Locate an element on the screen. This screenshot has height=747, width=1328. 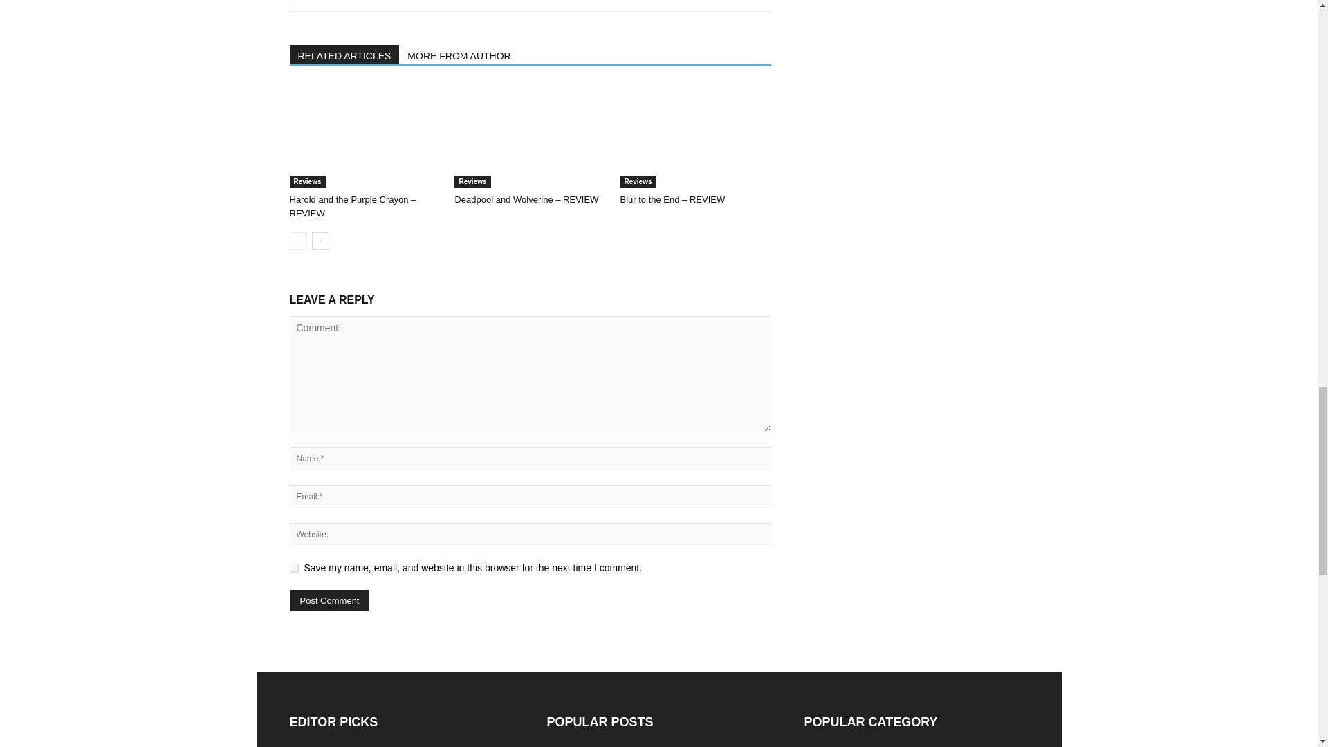
Post Comment is located at coordinates (329, 600).